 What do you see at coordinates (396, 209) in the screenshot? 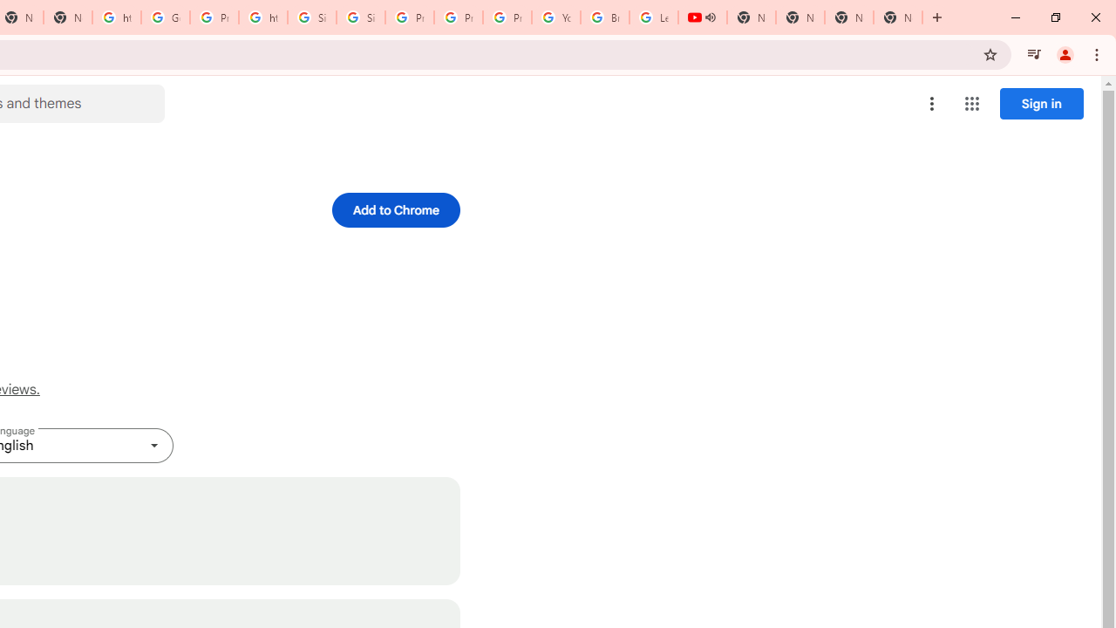
I see `Add to Chrome` at bounding box center [396, 209].